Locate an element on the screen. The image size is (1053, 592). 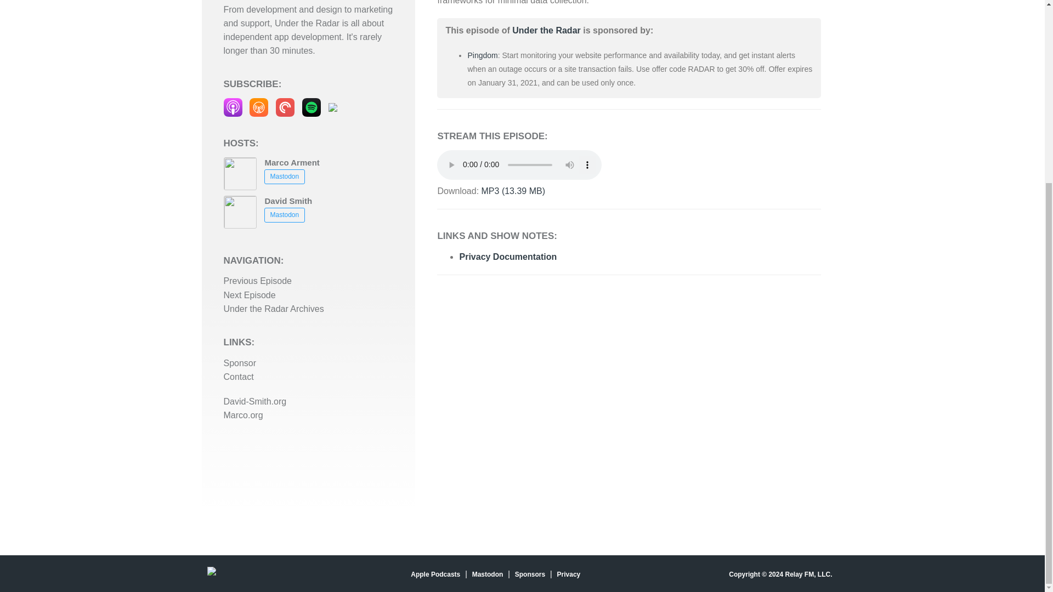
David Smith is located at coordinates (287, 201).